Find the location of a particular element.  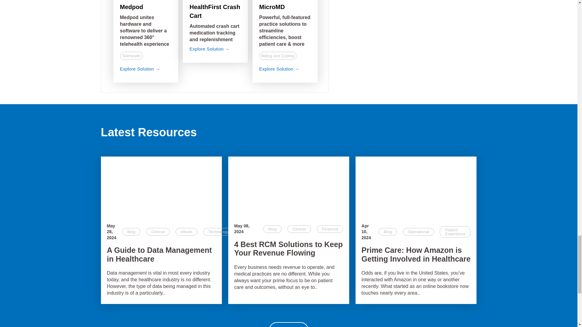

A Guide to Data Management in Healthcare is located at coordinates (161, 187).